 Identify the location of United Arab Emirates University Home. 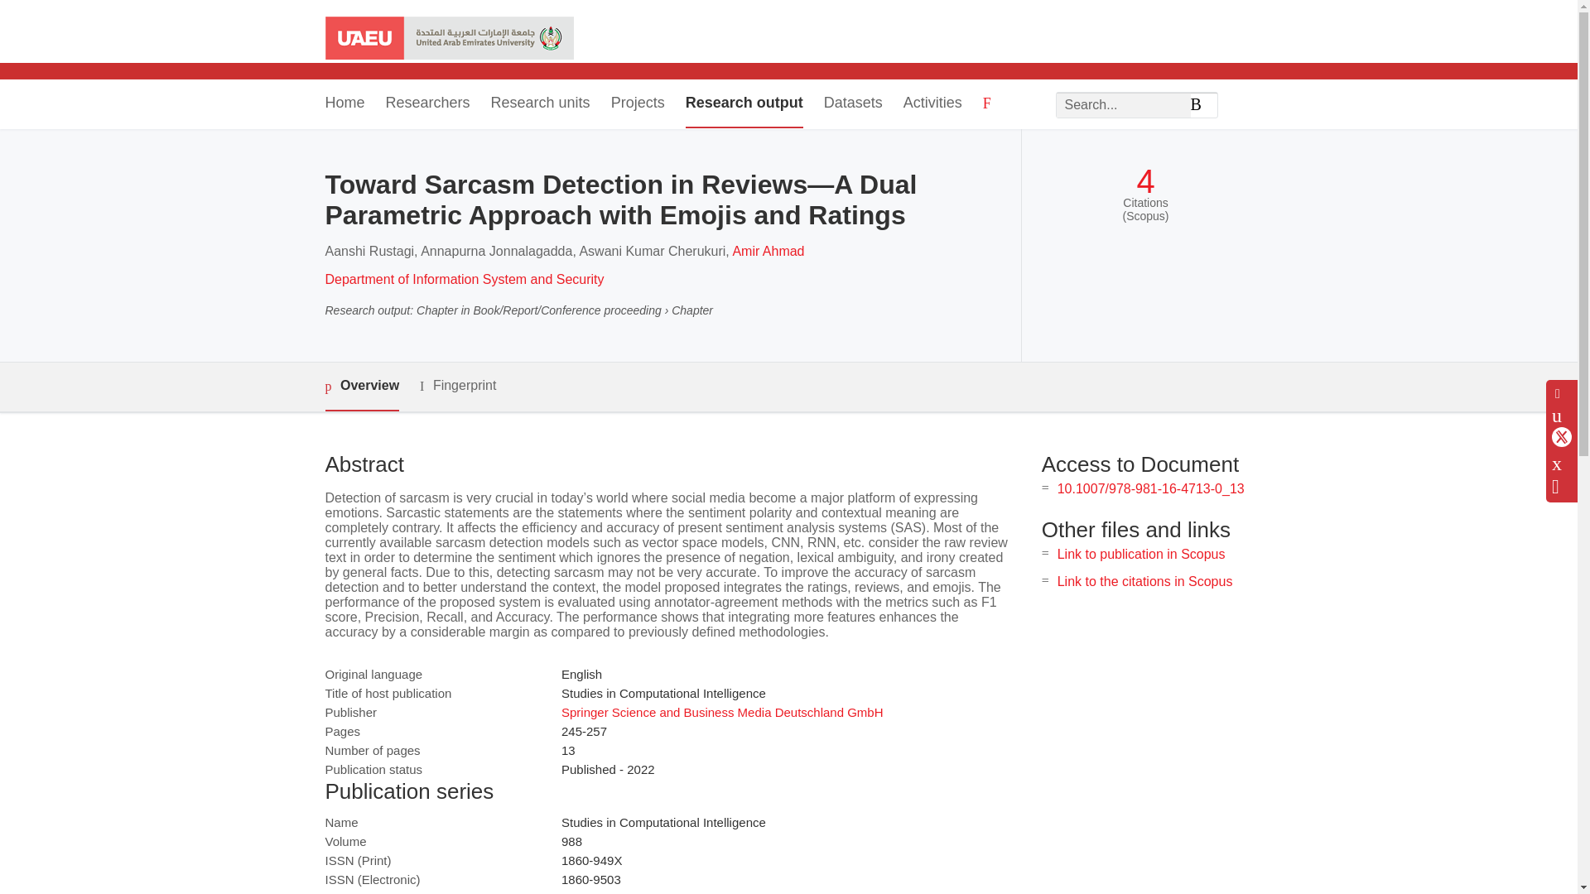
(448, 40).